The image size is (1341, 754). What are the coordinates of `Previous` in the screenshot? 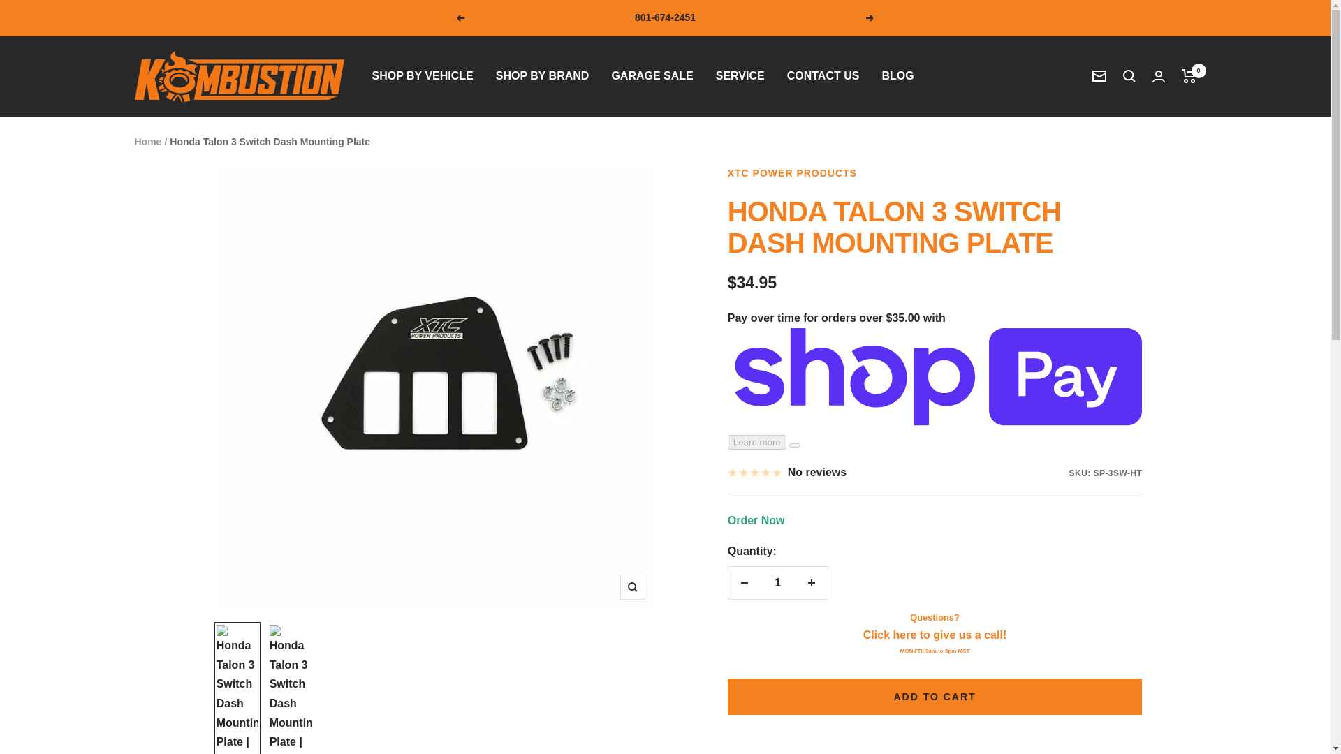 It's located at (460, 18).